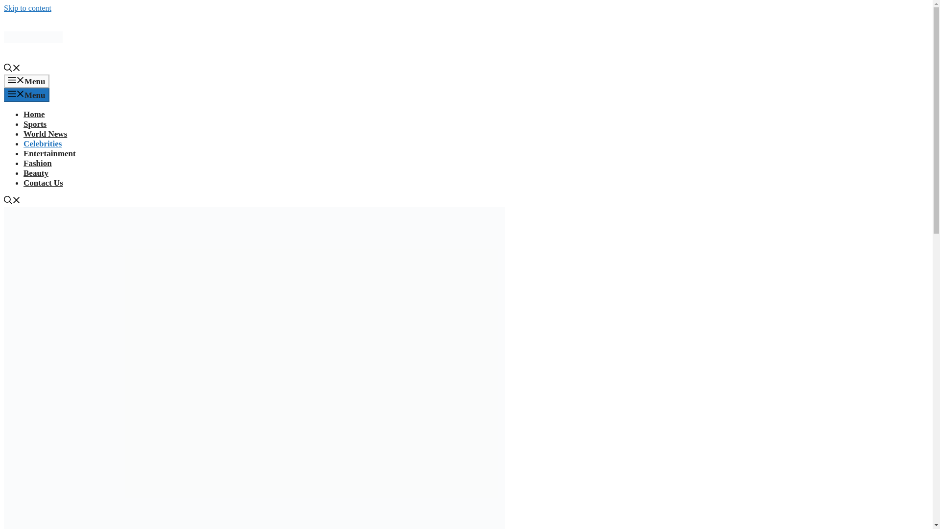 This screenshot has height=529, width=940. What do you see at coordinates (36, 173) in the screenshot?
I see `Beauty` at bounding box center [36, 173].